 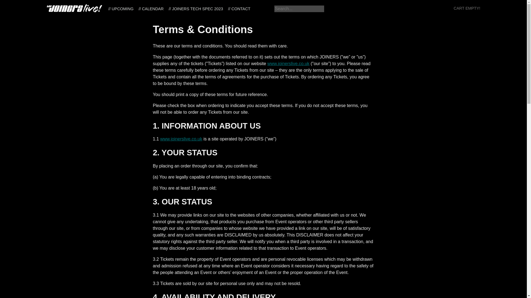 I want to click on www.joinerslive.co.uk, so click(x=288, y=63).